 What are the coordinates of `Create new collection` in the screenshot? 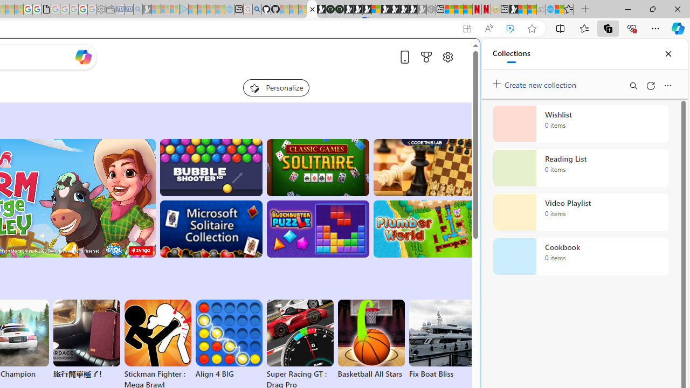 It's located at (536, 82).